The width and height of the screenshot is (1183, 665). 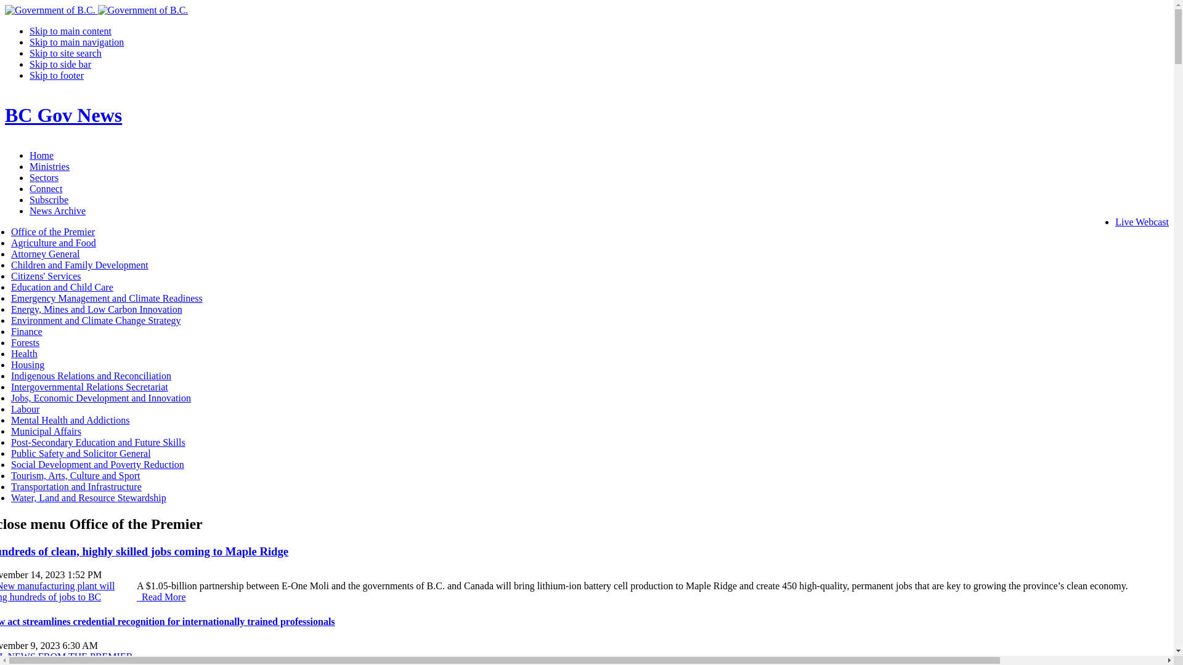 I want to click on Government of B.C., so click(x=51, y=10).